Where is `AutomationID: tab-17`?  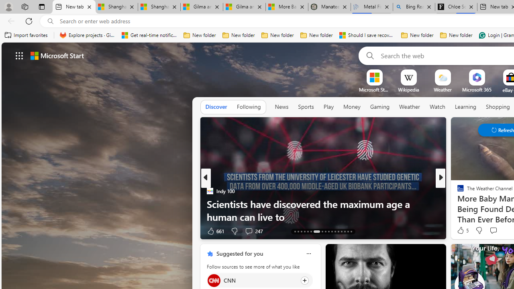
AutomationID: tab-17 is located at coordinates (308, 231).